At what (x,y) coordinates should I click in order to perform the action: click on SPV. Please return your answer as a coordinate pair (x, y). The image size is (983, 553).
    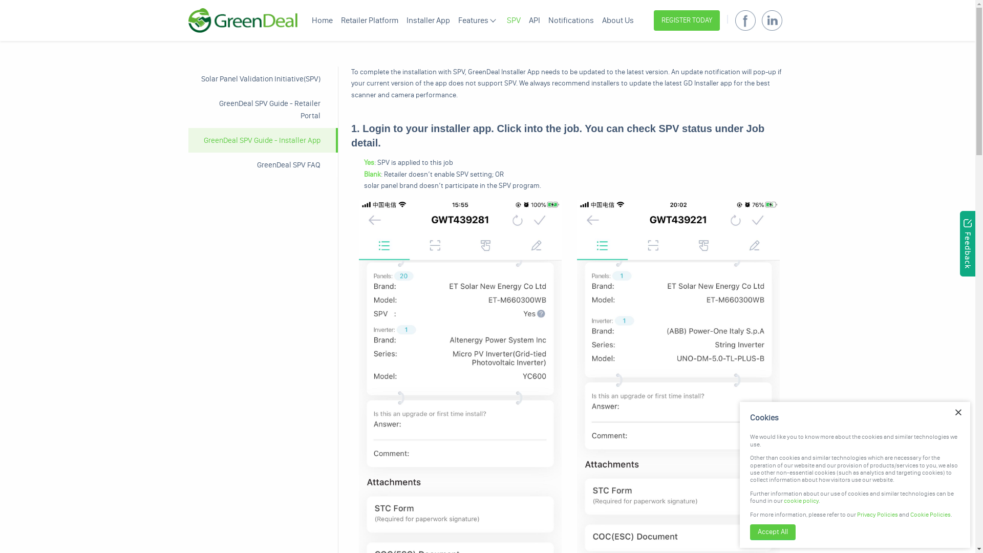
    Looking at the image, I should click on (514, 20).